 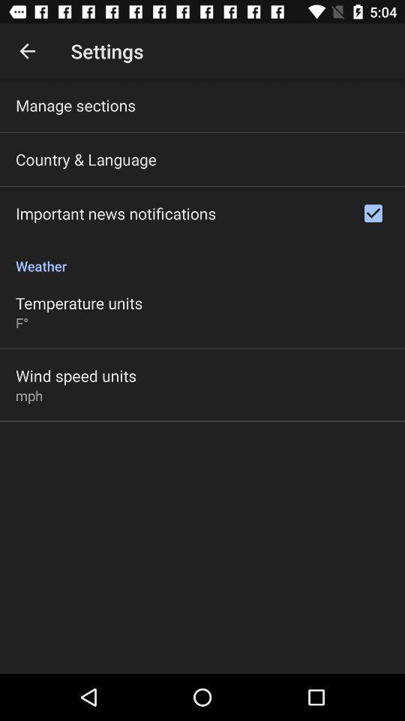 What do you see at coordinates (76, 105) in the screenshot?
I see `press icon above country & language icon` at bounding box center [76, 105].